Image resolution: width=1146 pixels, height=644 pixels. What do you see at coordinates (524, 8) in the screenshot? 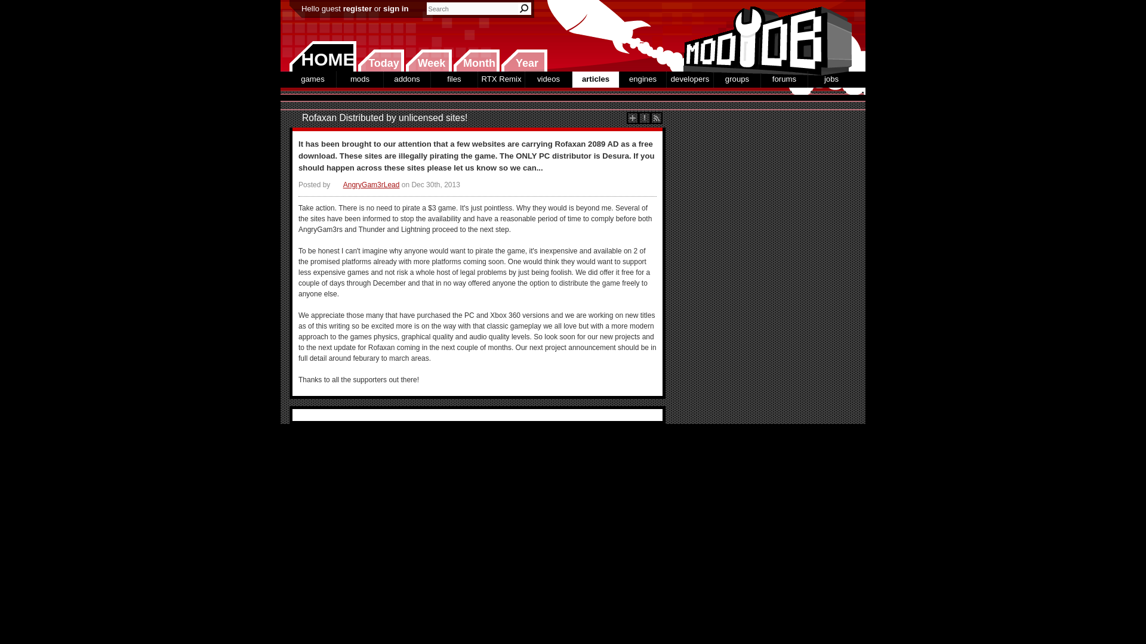
I see `Search ModDB` at bounding box center [524, 8].